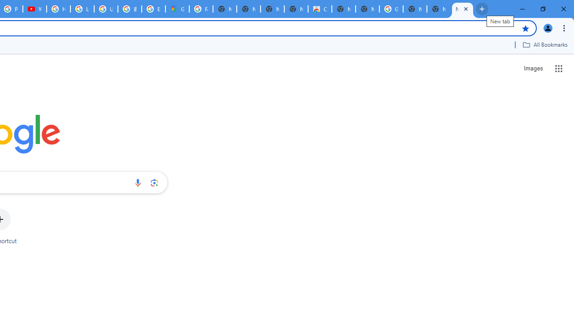 Image resolution: width=574 pixels, height=323 pixels. I want to click on Close, so click(466, 9).